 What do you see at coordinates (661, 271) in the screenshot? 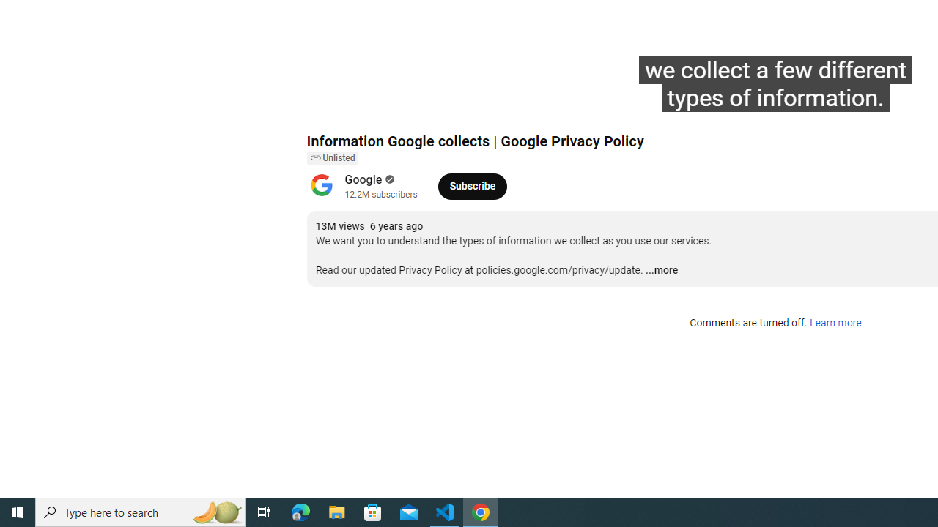
I see `...more` at bounding box center [661, 271].